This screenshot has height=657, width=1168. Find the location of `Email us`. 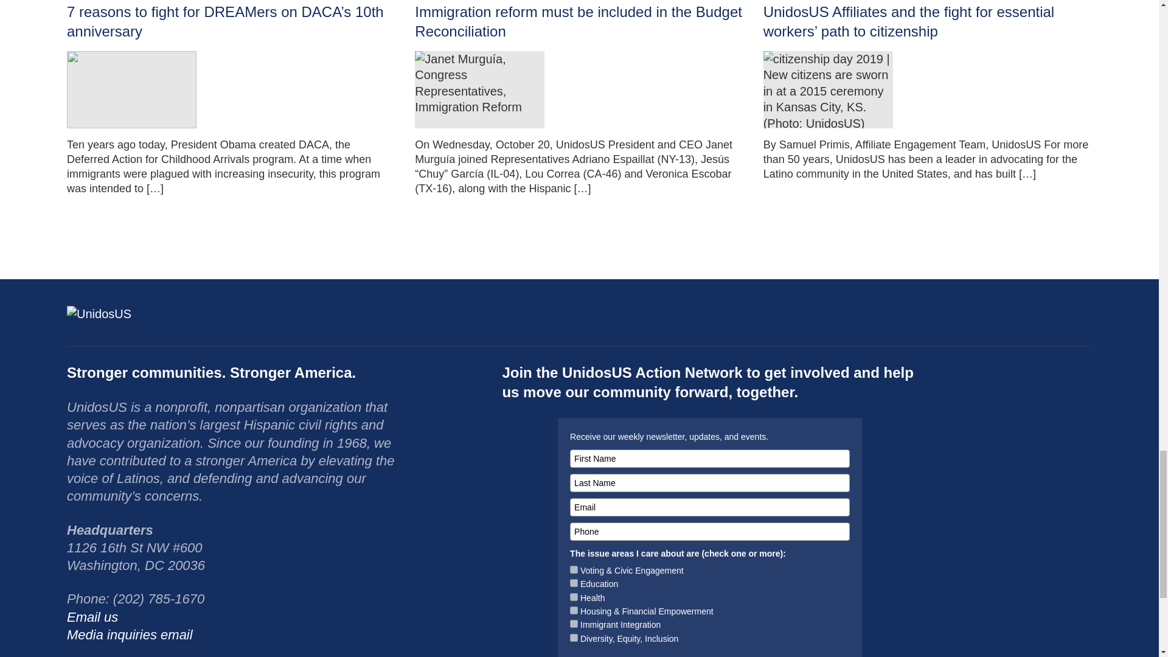

Email us is located at coordinates (92, 617).